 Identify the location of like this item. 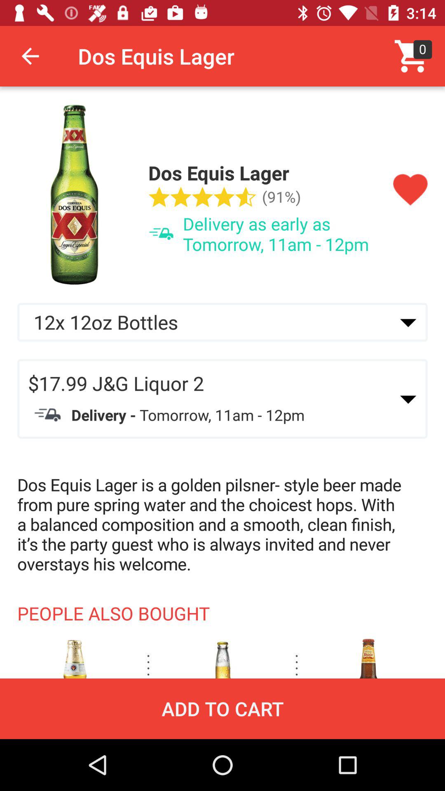
(410, 190).